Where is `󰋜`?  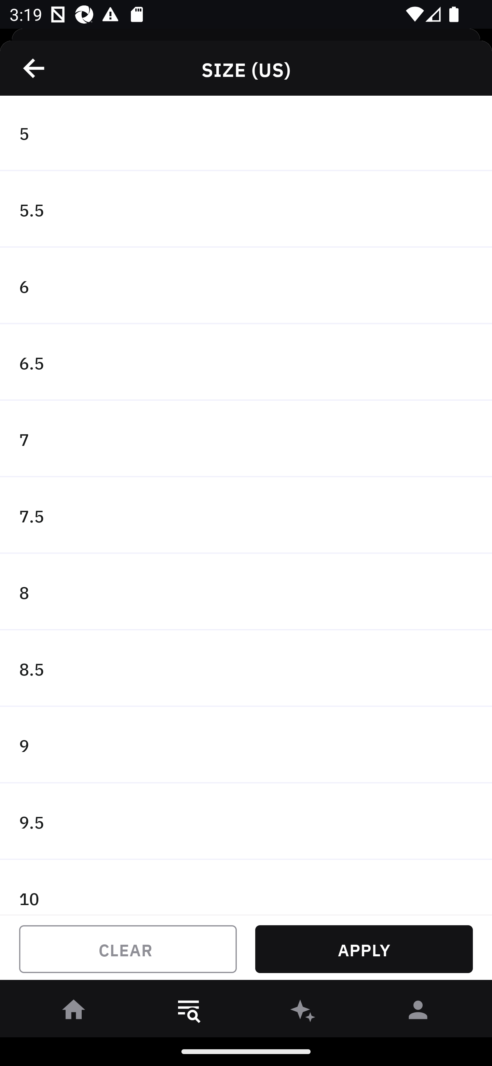
󰋜 is located at coordinates (74, 1012).